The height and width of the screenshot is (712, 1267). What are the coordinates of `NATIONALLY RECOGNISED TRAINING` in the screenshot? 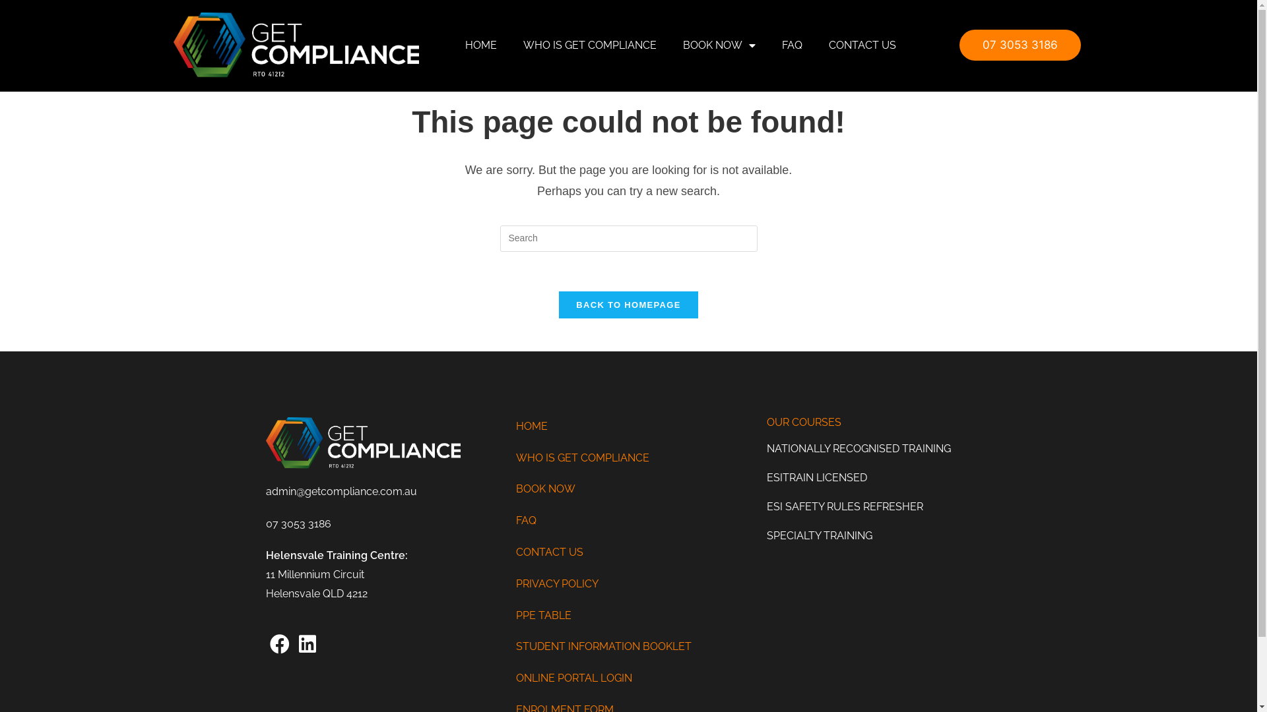 It's located at (879, 448).